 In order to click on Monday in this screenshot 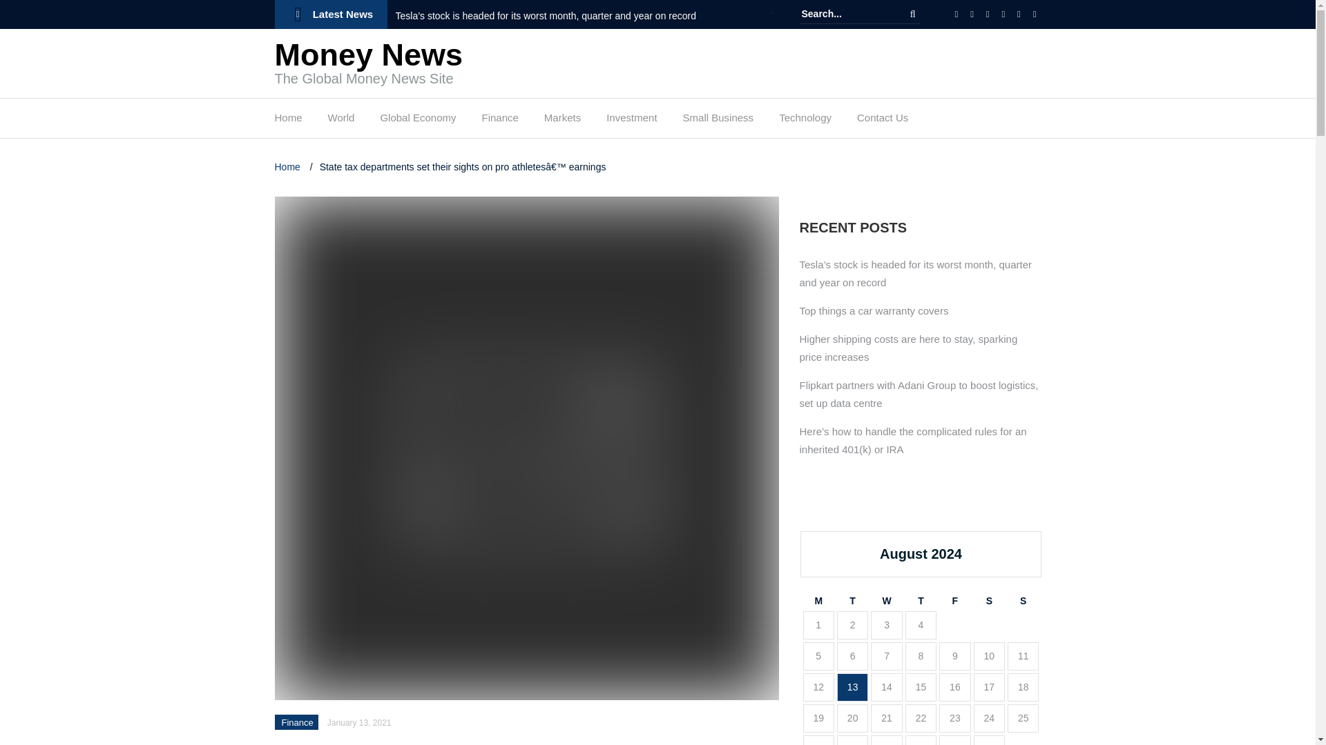, I will do `click(818, 601)`.